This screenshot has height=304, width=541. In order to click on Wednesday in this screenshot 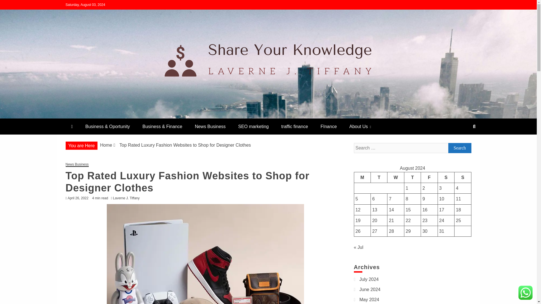, I will do `click(396, 177)`.